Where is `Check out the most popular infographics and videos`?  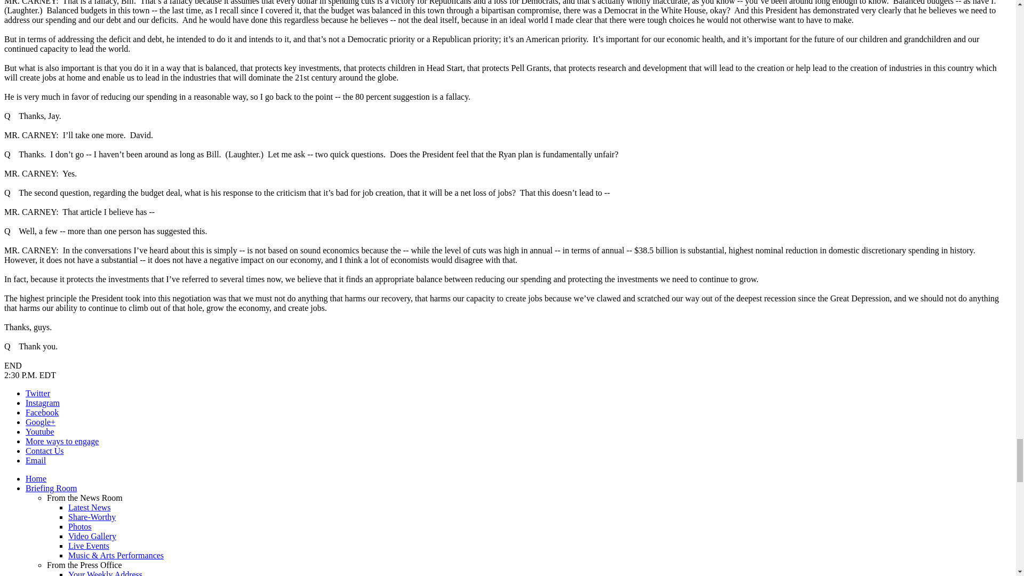
Check out the most popular infographics and videos is located at coordinates (92, 517).